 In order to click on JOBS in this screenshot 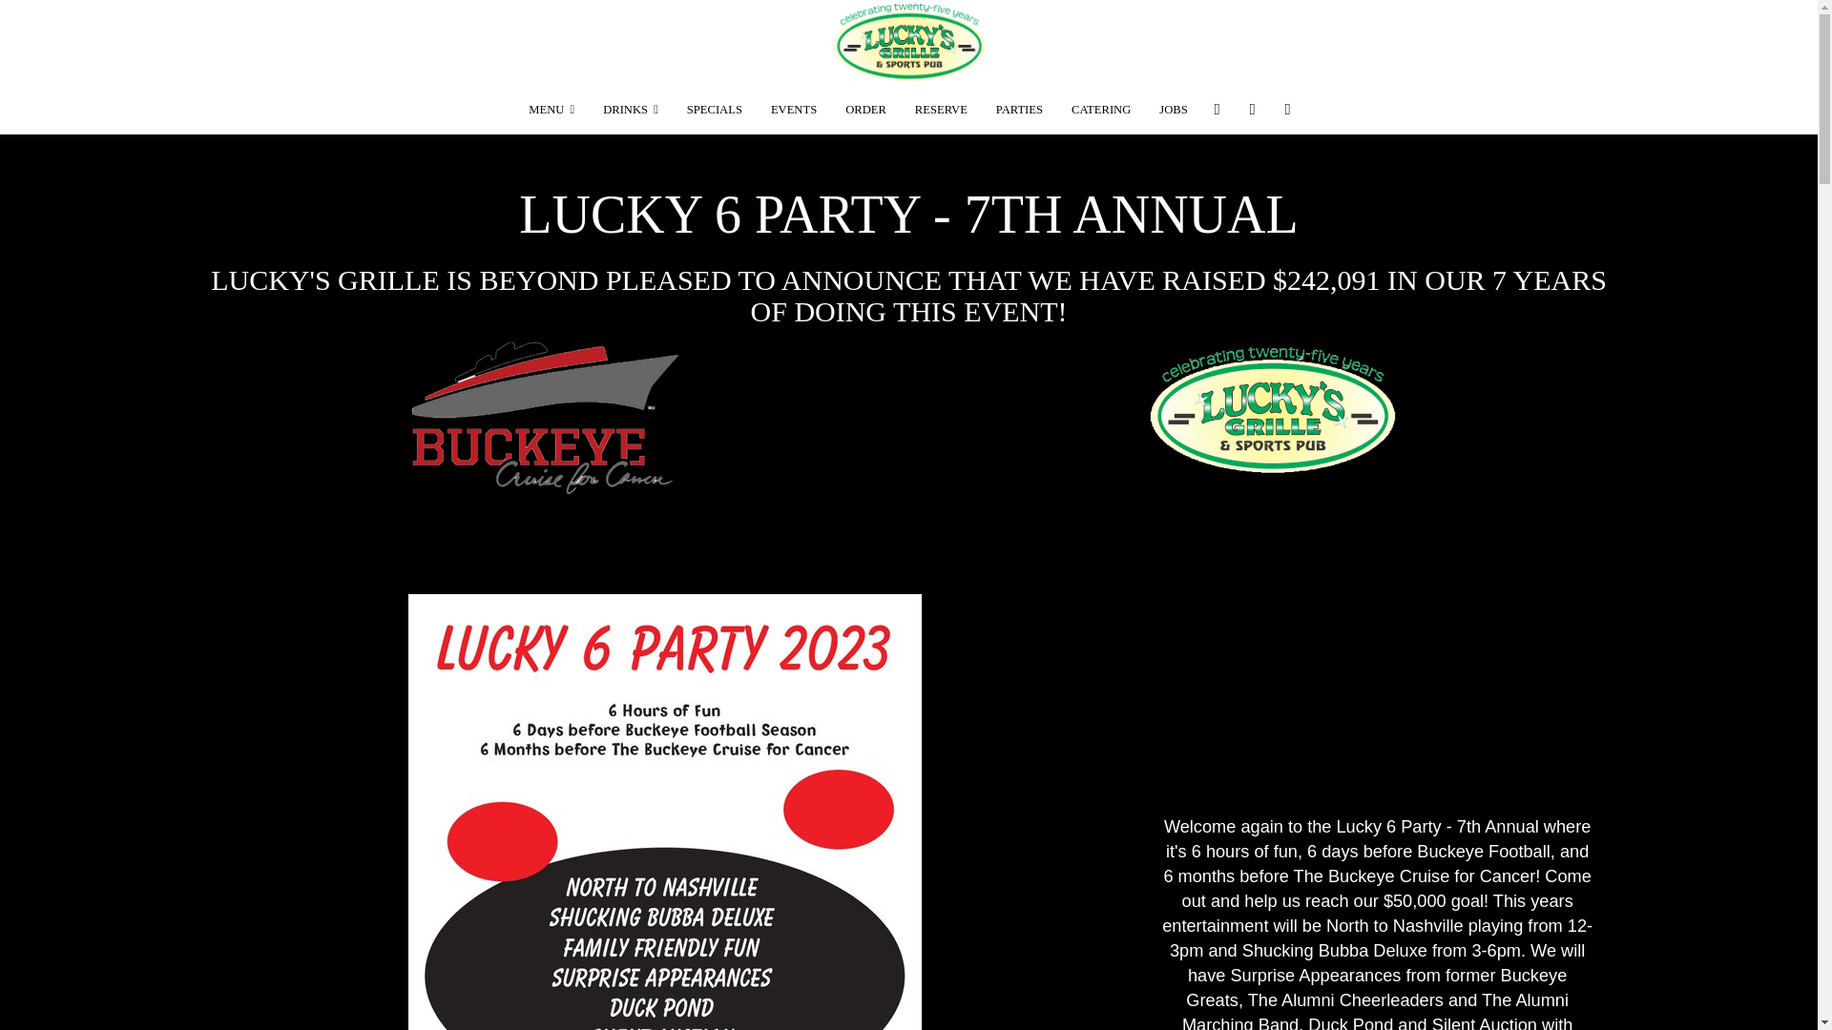, I will do `click(1174, 109)`.